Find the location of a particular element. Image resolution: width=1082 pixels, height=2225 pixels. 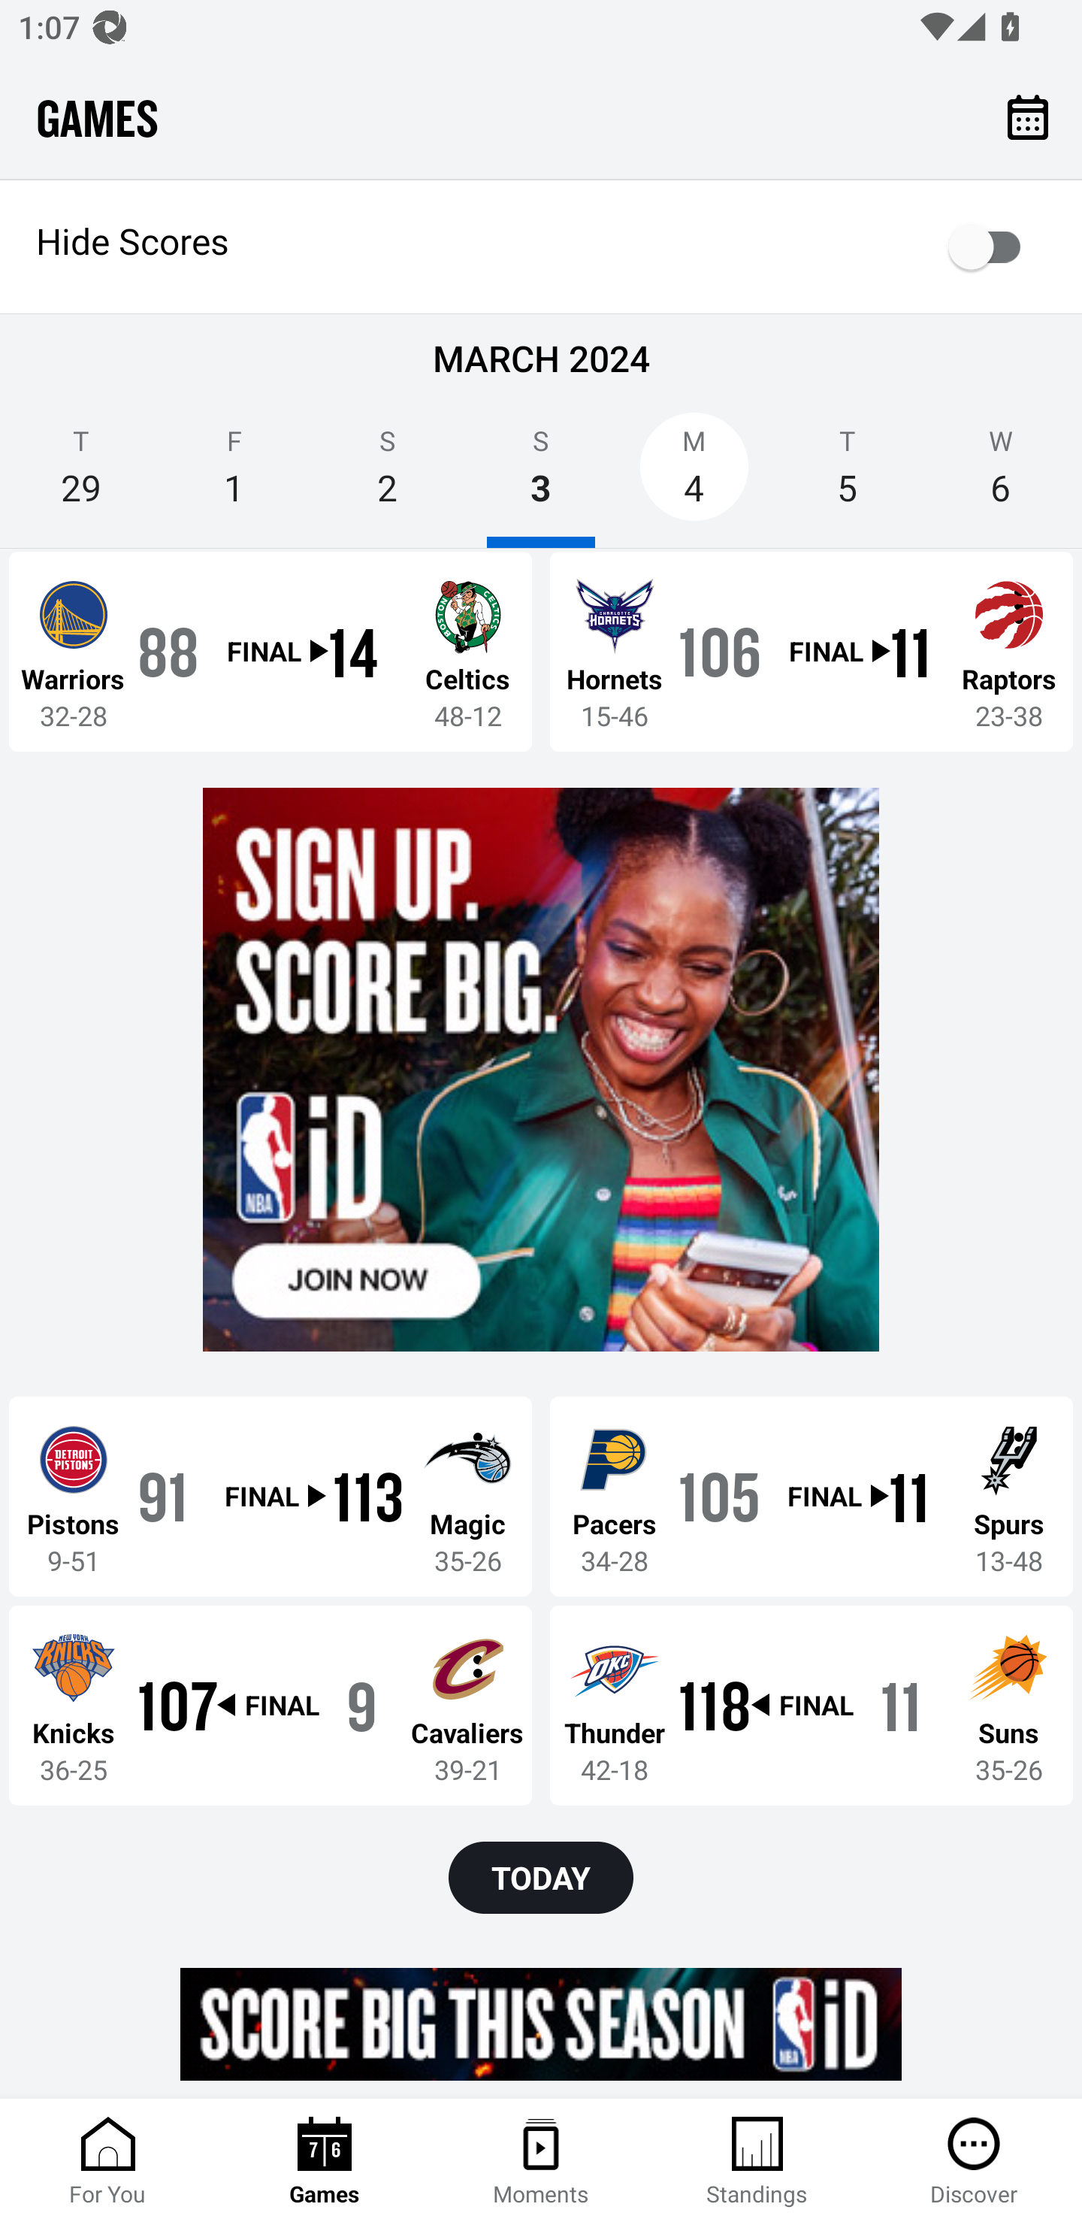

Moments is located at coordinates (541, 2162).